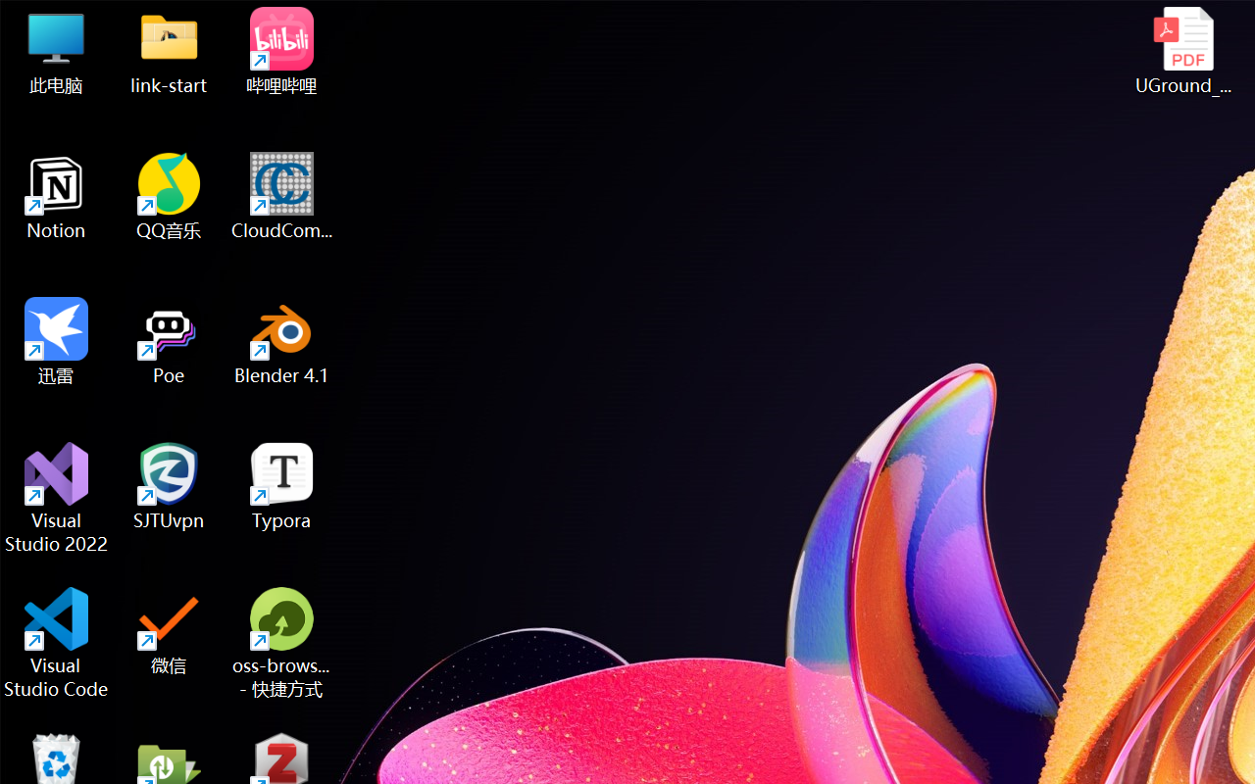 This screenshot has height=784, width=1255. What do you see at coordinates (1182, 51) in the screenshot?
I see `UGround_paper.pdf` at bounding box center [1182, 51].